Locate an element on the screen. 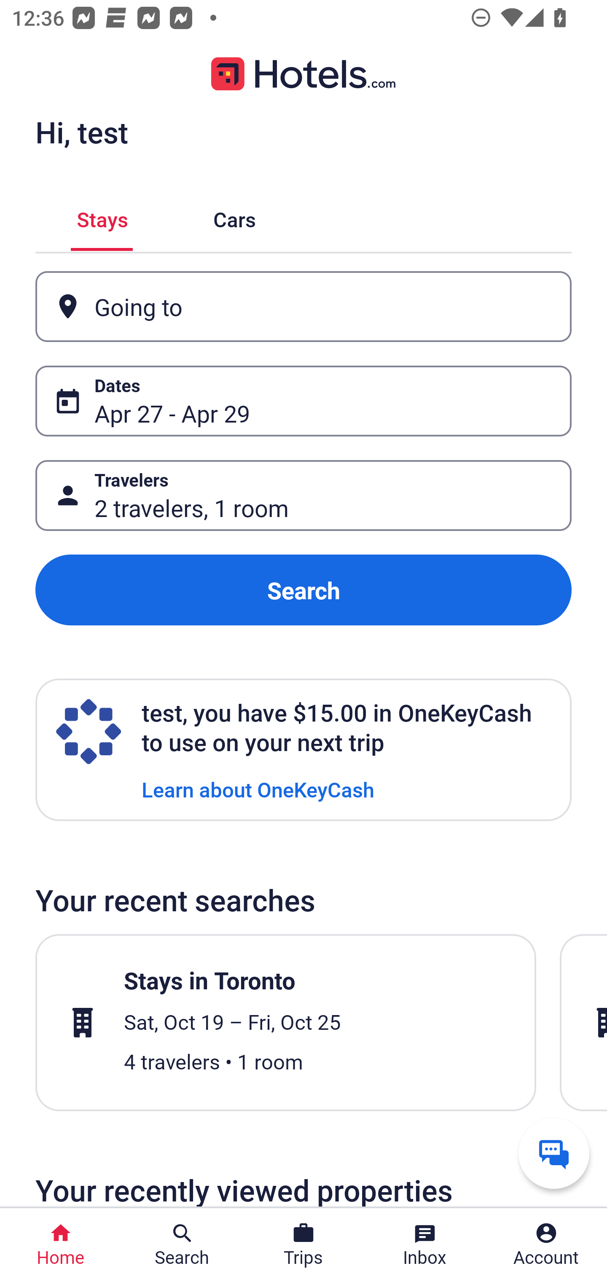  Cars is located at coordinates (234, 217).